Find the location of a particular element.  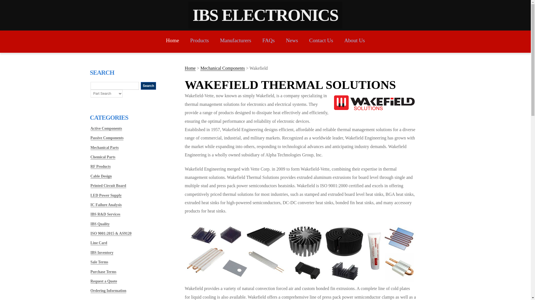

IBS Electronics - Sale Terms is located at coordinates (99, 262).